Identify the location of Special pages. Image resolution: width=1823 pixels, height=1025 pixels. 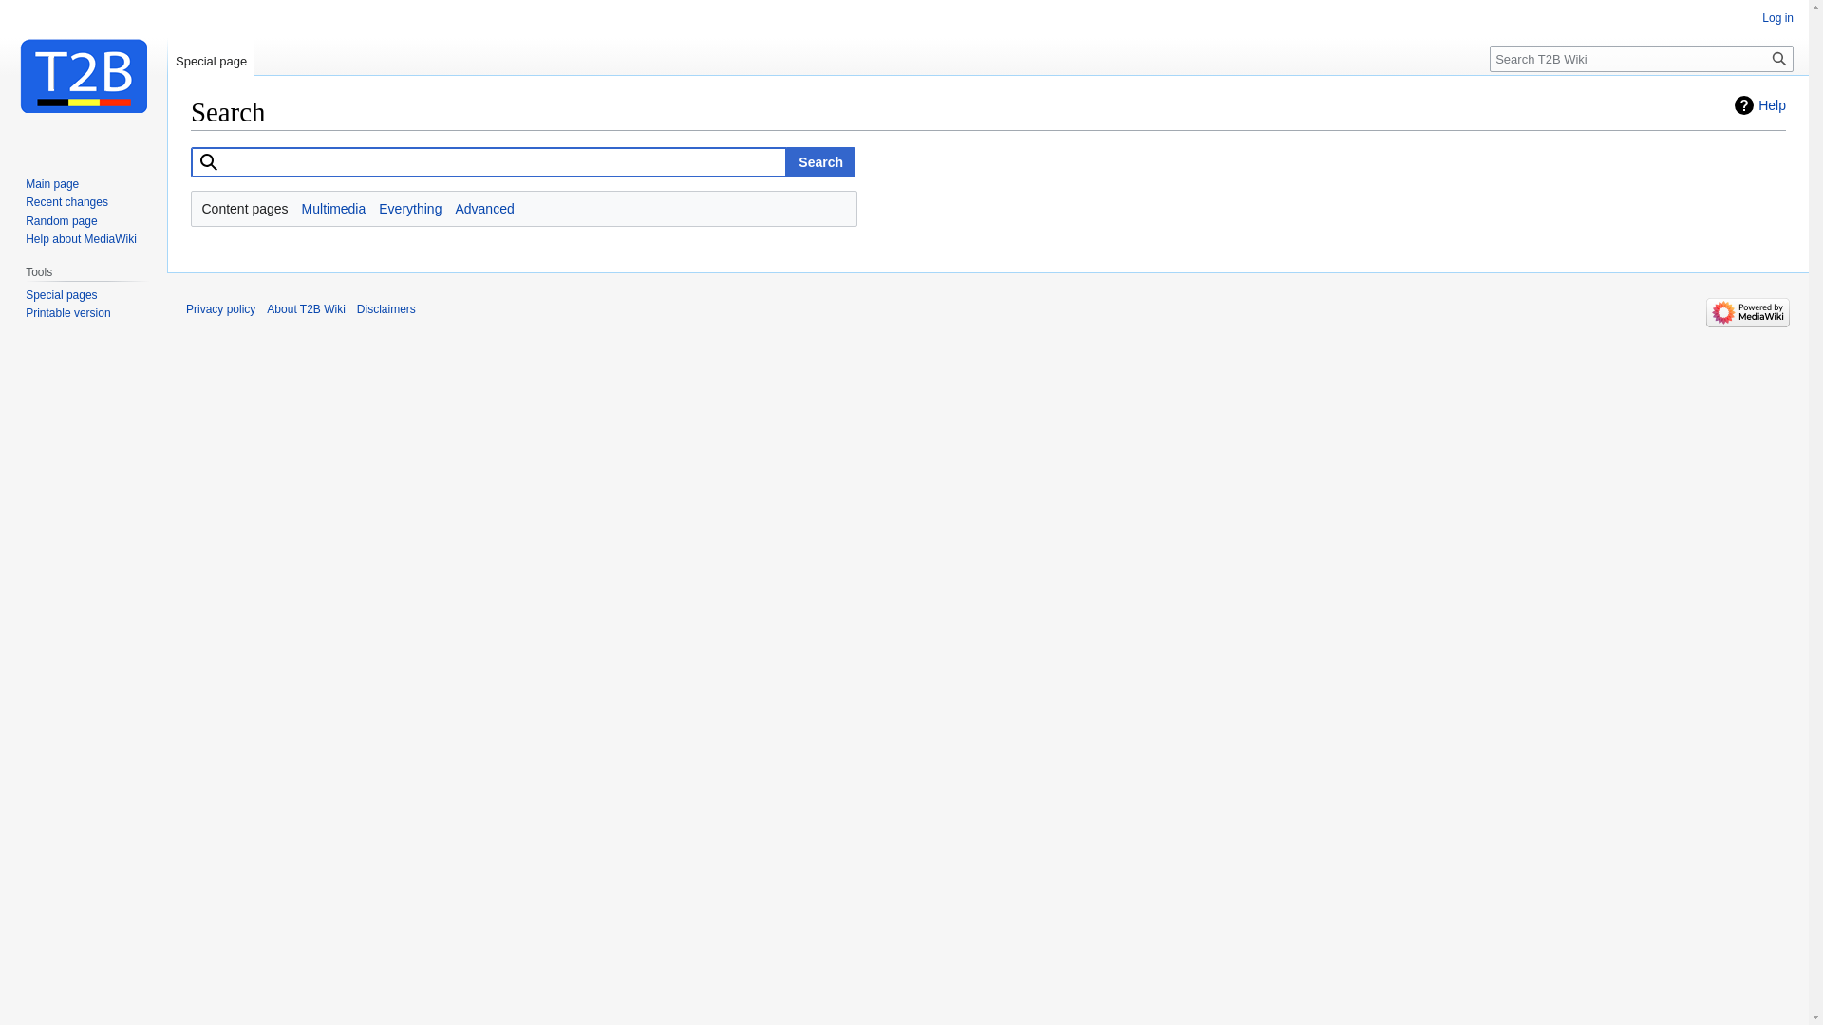
(61, 295).